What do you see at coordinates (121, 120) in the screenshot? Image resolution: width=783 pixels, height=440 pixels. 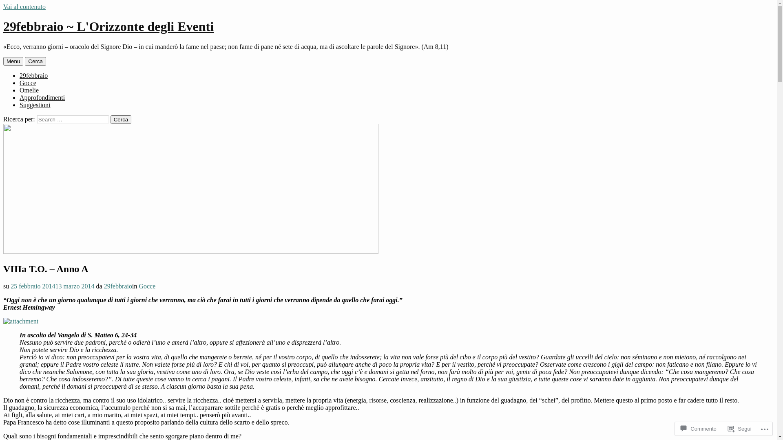 I see `Cerca` at bounding box center [121, 120].